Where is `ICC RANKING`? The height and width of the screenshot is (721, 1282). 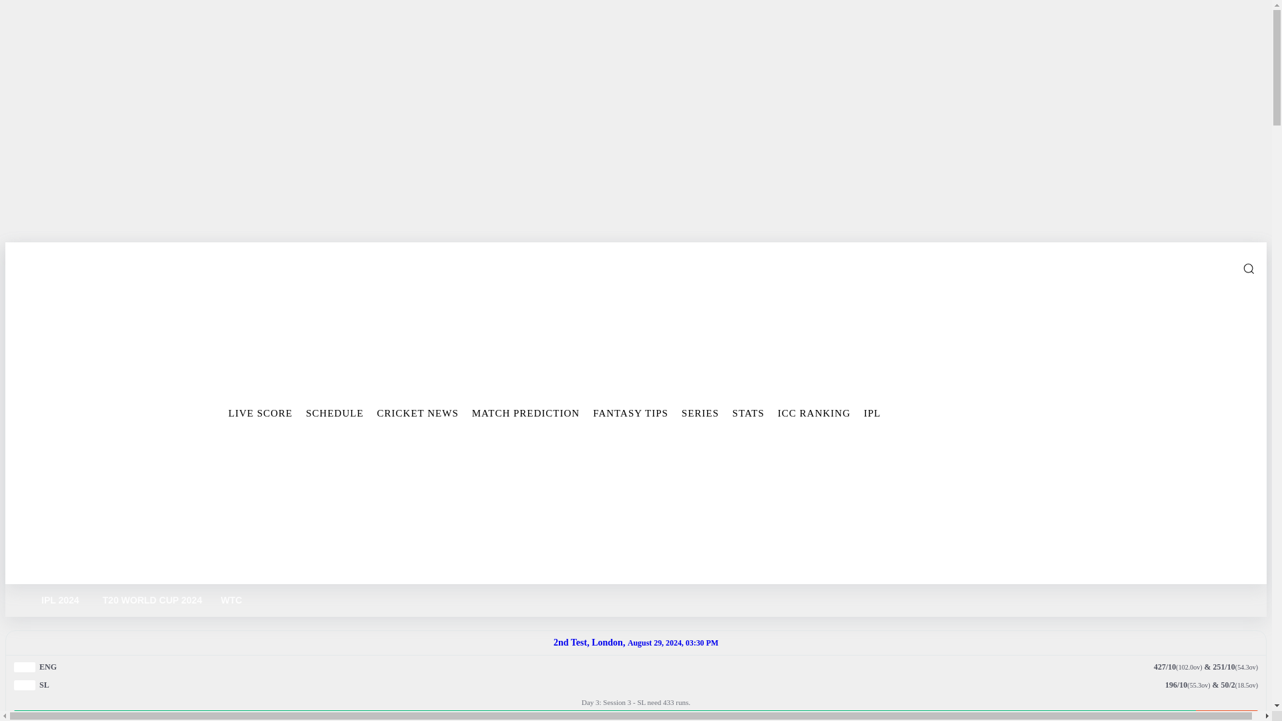 ICC RANKING is located at coordinates (815, 413).